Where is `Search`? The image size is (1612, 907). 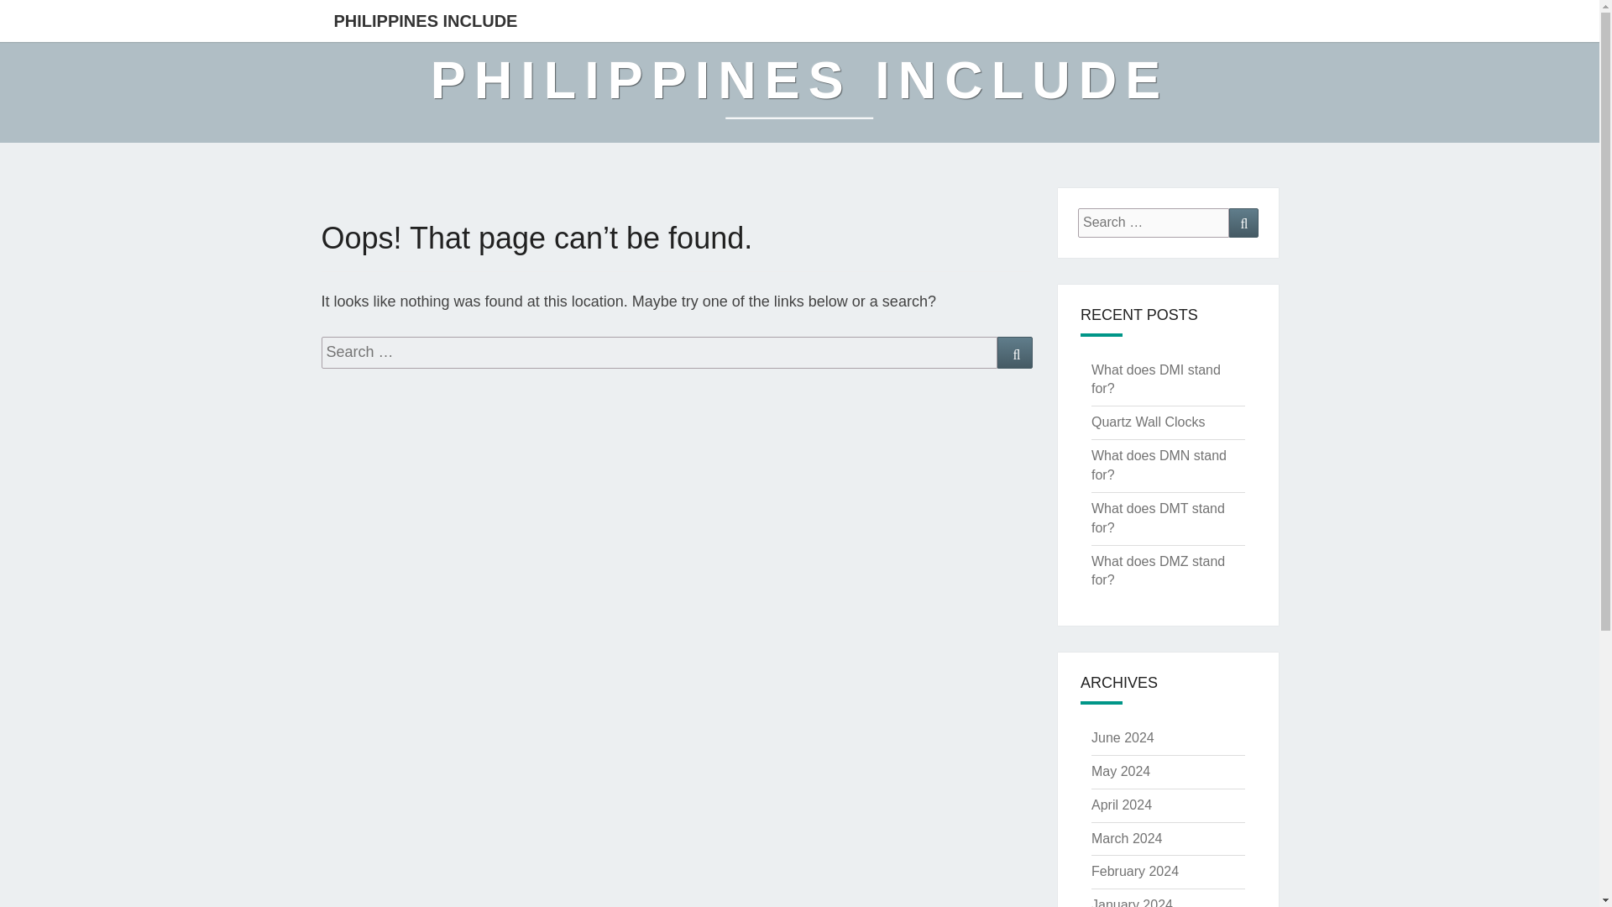
Search is located at coordinates (1015, 352).